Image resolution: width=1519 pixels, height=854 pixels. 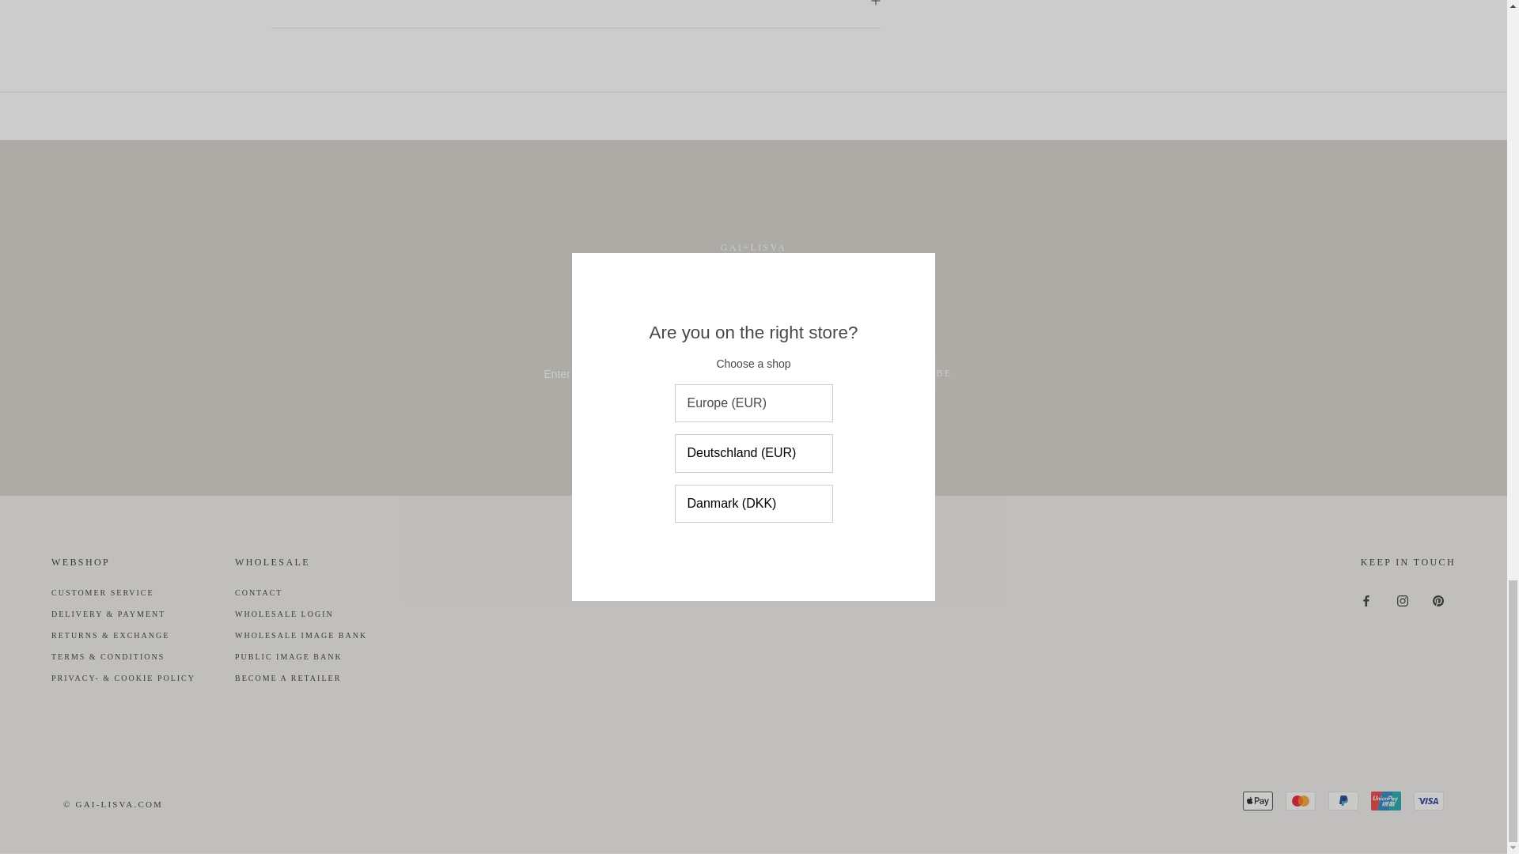 I want to click on Apple Pay, so click(x=1257, y=800).